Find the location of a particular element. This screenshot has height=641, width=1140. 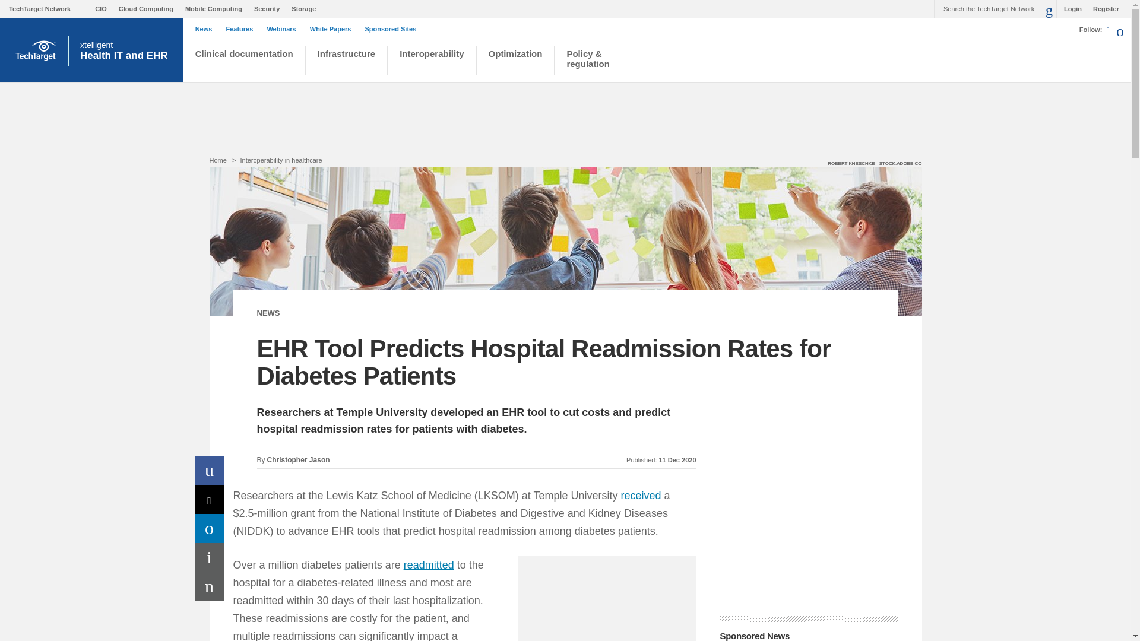

Mobile Computing is located at coordinates (216, 8).